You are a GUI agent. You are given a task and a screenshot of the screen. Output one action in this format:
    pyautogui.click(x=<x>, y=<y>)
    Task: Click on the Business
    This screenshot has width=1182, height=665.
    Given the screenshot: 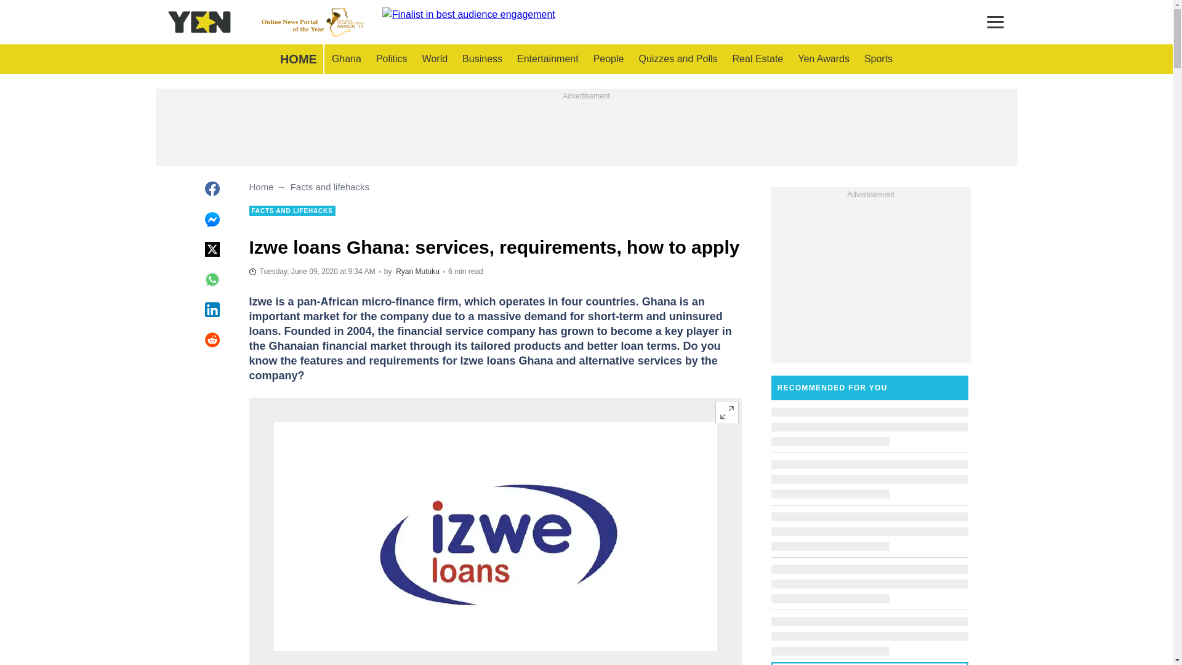 What is the action you would take?
    pyautogui.click(x=878, y=59)
    